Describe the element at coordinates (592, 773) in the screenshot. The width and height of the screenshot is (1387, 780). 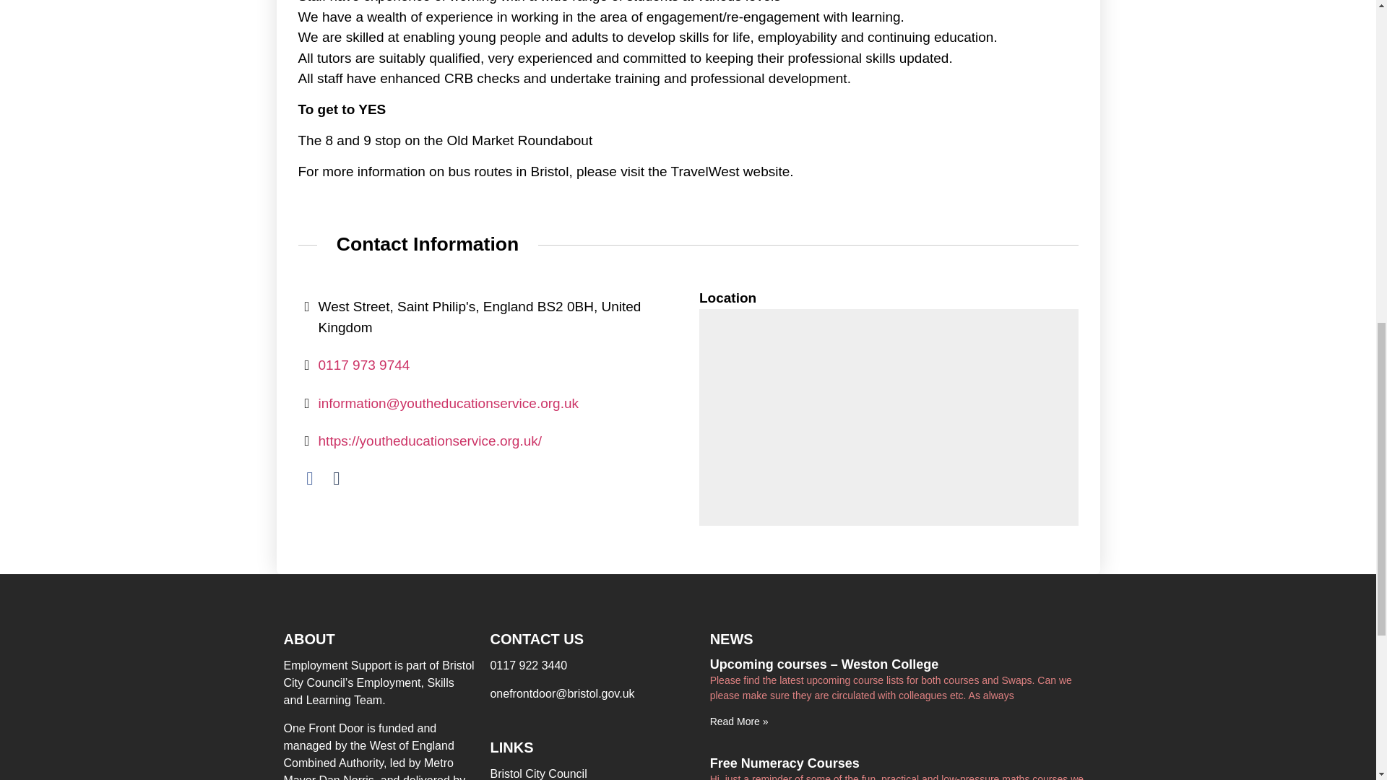
I see `Bristol City Council` at that location.